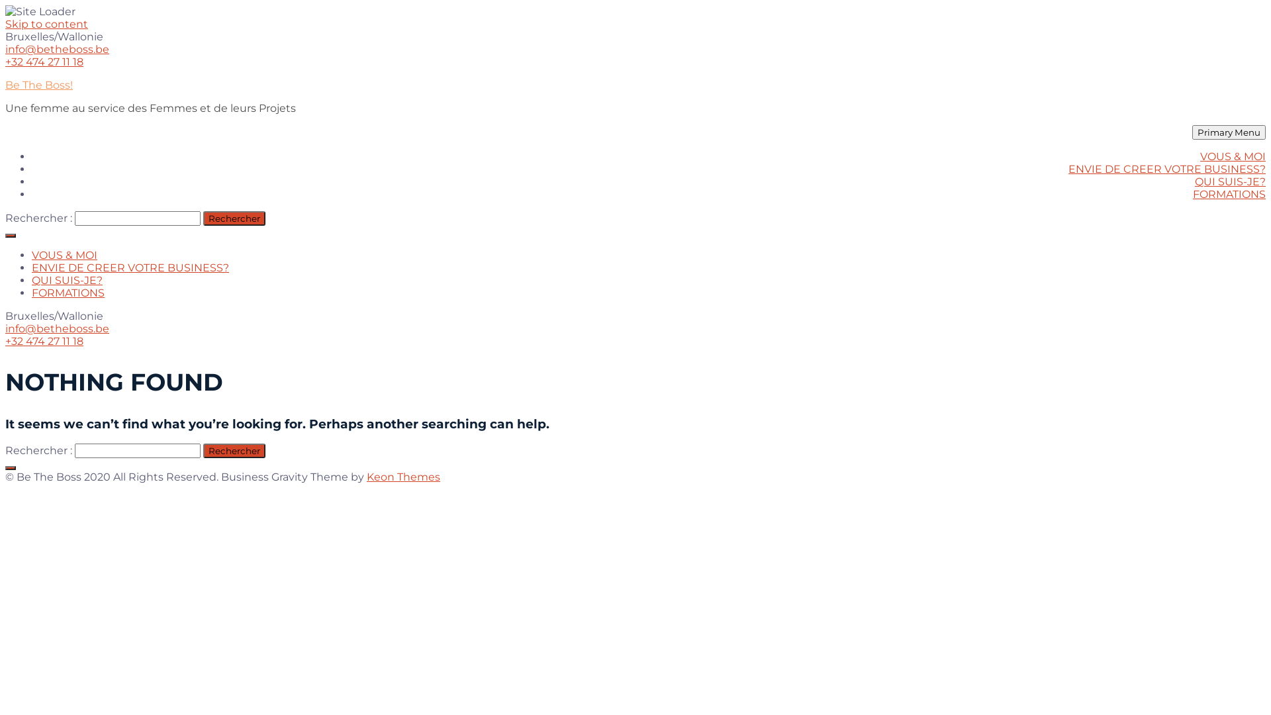 Image resolution: width=1271 pixels, height=715 pixels. What do you see at coordinates (130, 267) in the screenshot?
I see `ENVIE DE CREER VOTRE BUSINESS?` at bounding box center [130, 267].